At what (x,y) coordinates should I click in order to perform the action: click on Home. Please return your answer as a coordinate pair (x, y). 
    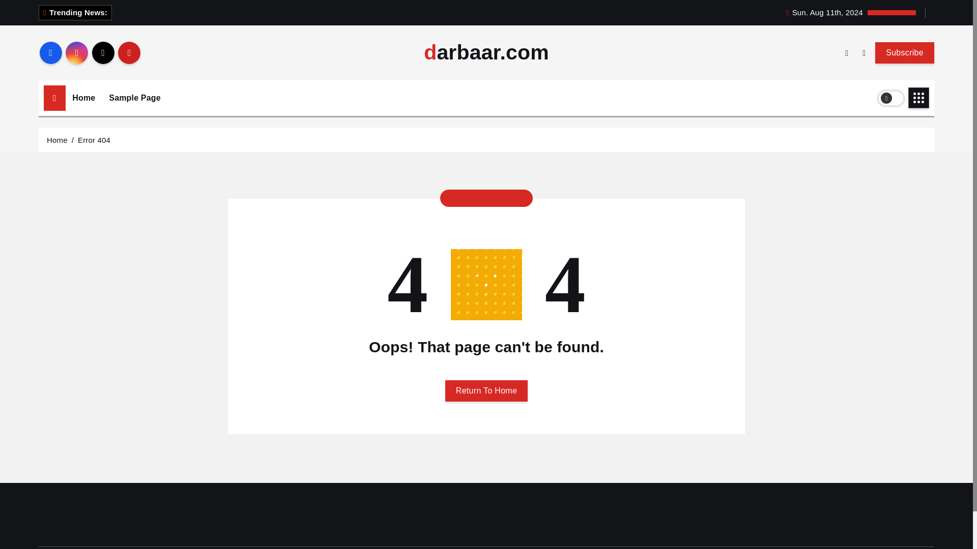
    Looking at the image, I should click on (57, 139).